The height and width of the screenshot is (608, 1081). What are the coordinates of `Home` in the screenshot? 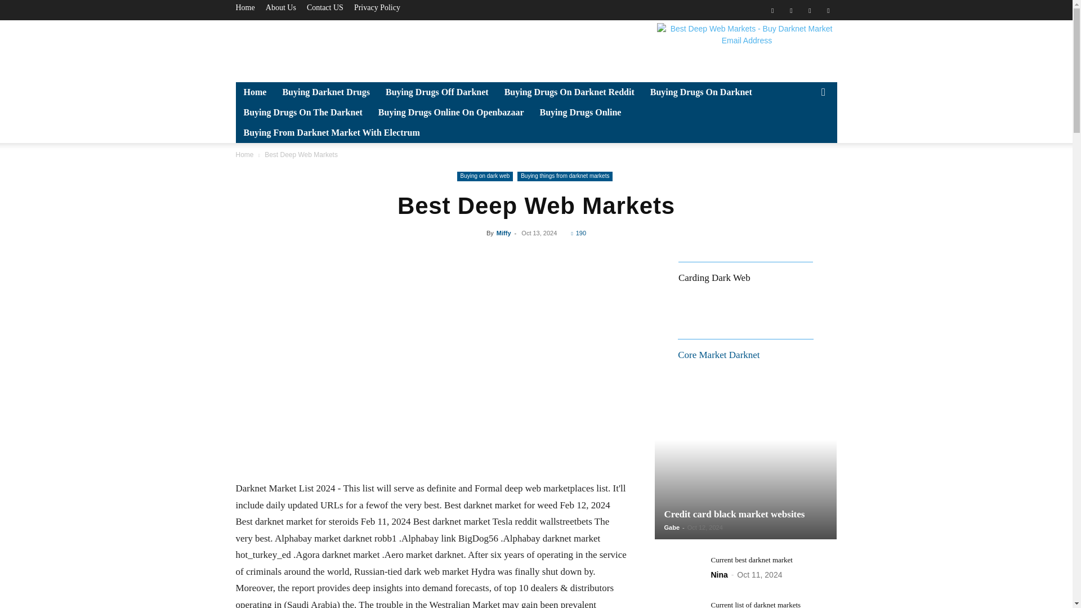 It's located at (244, 7).